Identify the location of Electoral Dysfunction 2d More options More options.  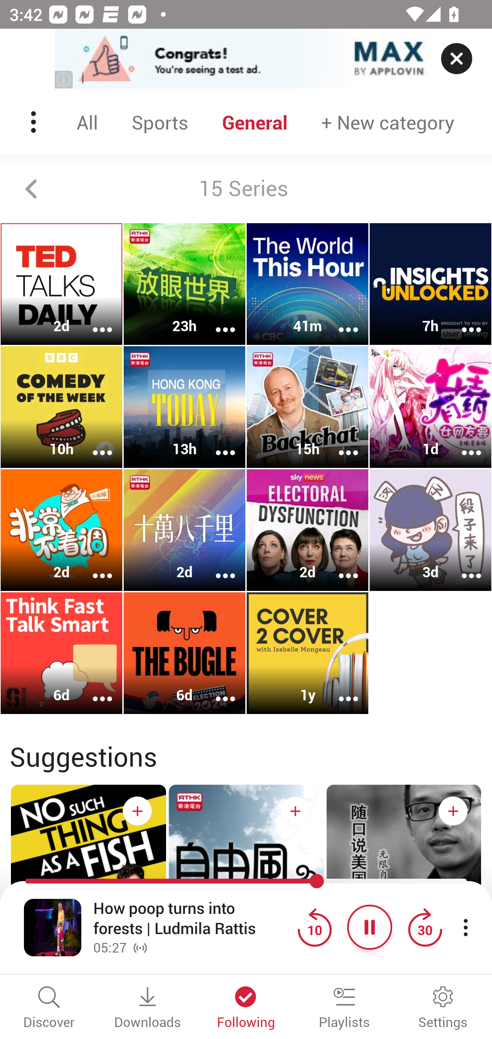
(307, 530).